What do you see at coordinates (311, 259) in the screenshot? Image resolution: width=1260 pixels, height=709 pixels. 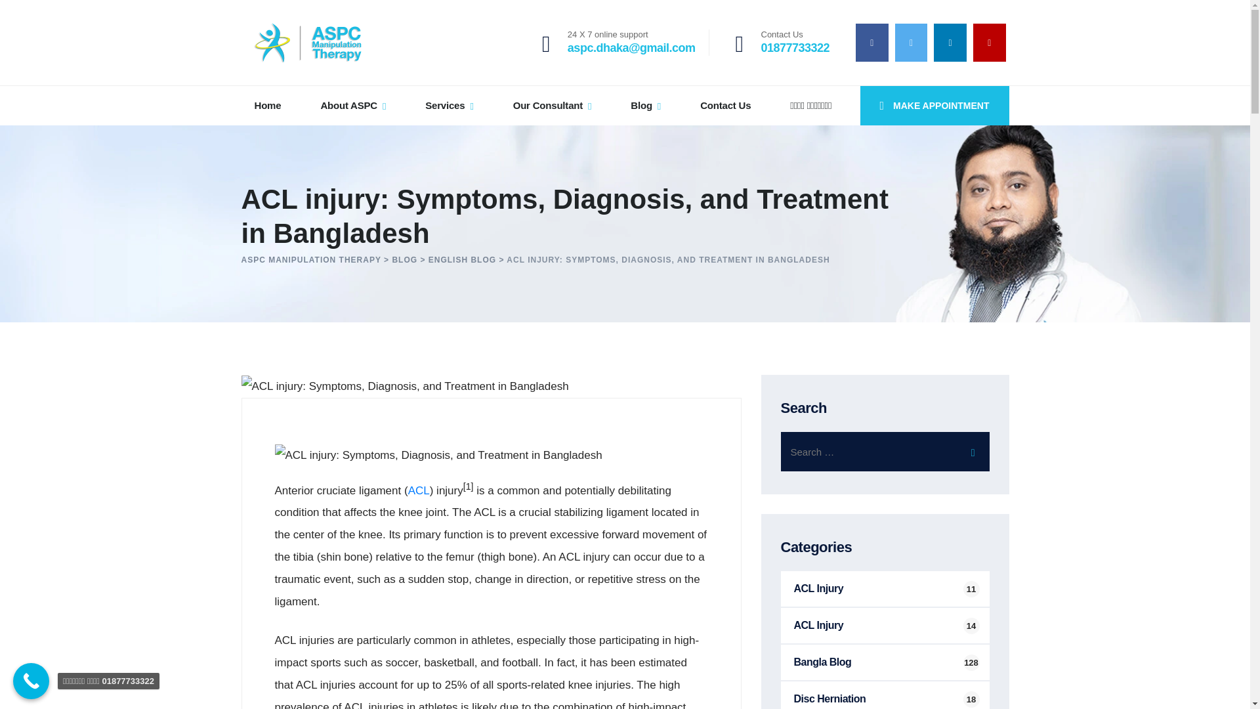 I see `Go to ASPC Manipulation Therapy.` at bounding box center [311, 259].